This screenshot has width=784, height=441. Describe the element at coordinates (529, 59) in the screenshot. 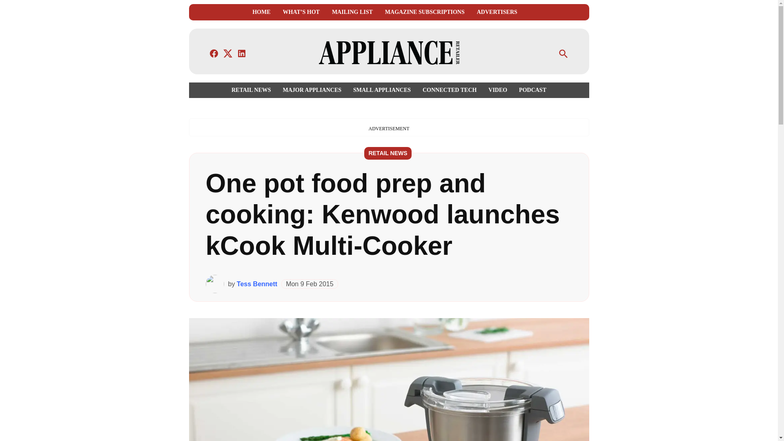

I see `Appliance Retailer` at that location.